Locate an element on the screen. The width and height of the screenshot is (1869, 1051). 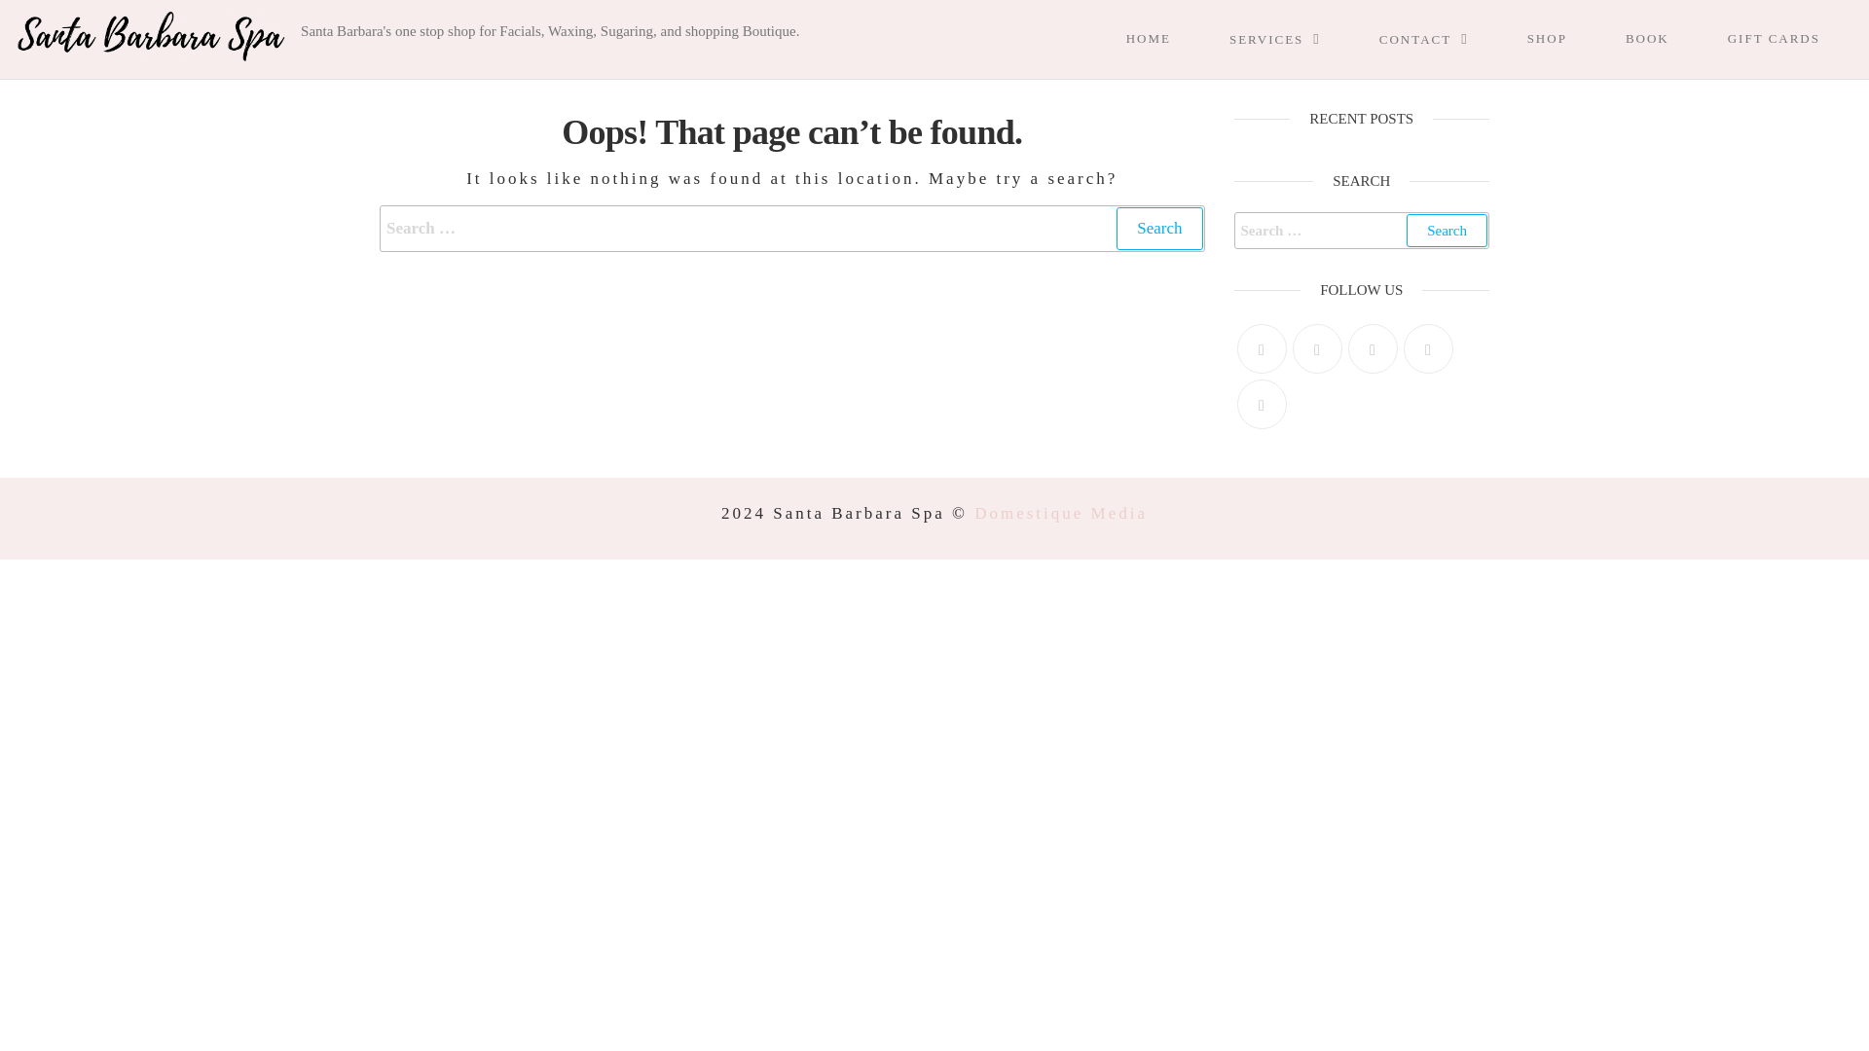
Facebook is located at coordinates (1317, 348).